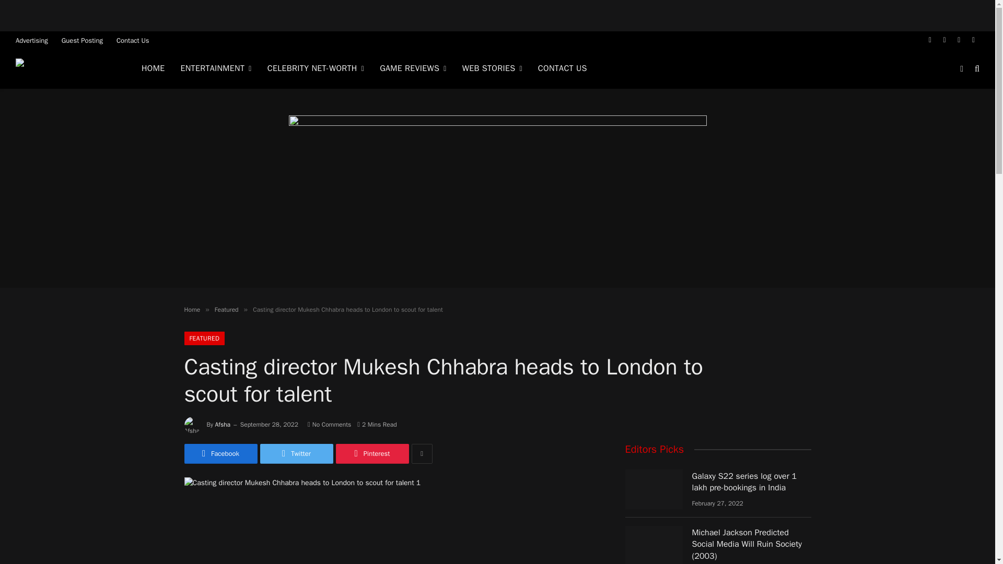 The image size is (1003, 564). I want to click on ENTERTAINMENT, so click(215, 68).